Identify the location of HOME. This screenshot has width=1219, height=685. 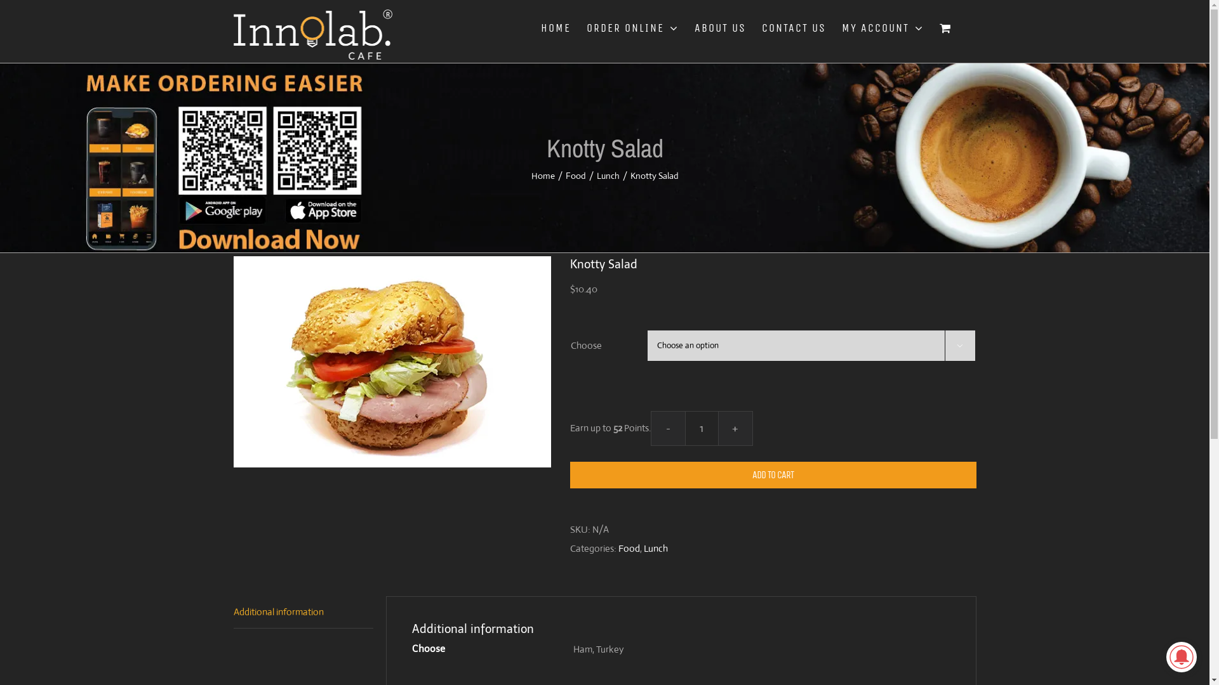
(556, 28).